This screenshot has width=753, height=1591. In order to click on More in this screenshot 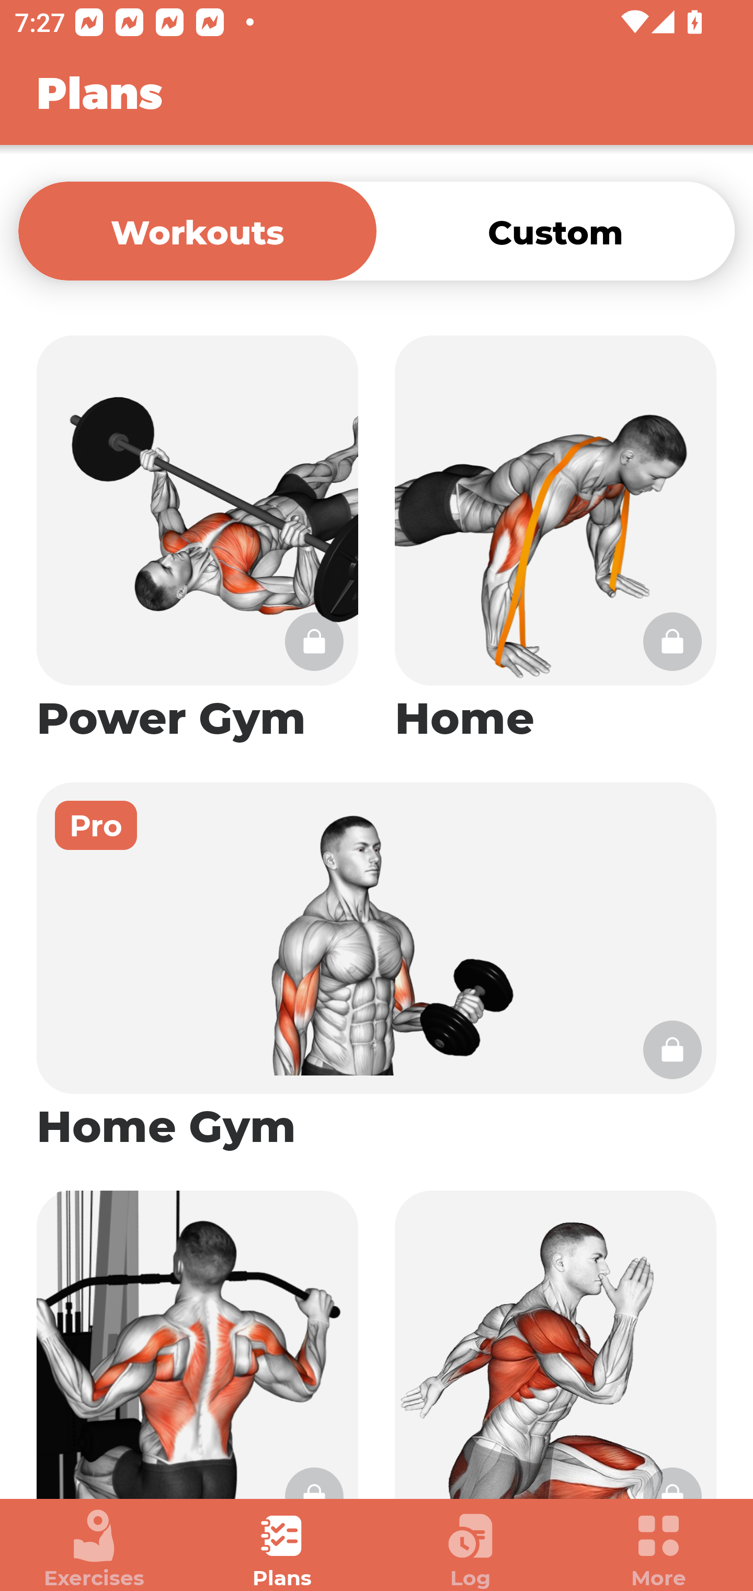, I will do `click(659, 1549)`.